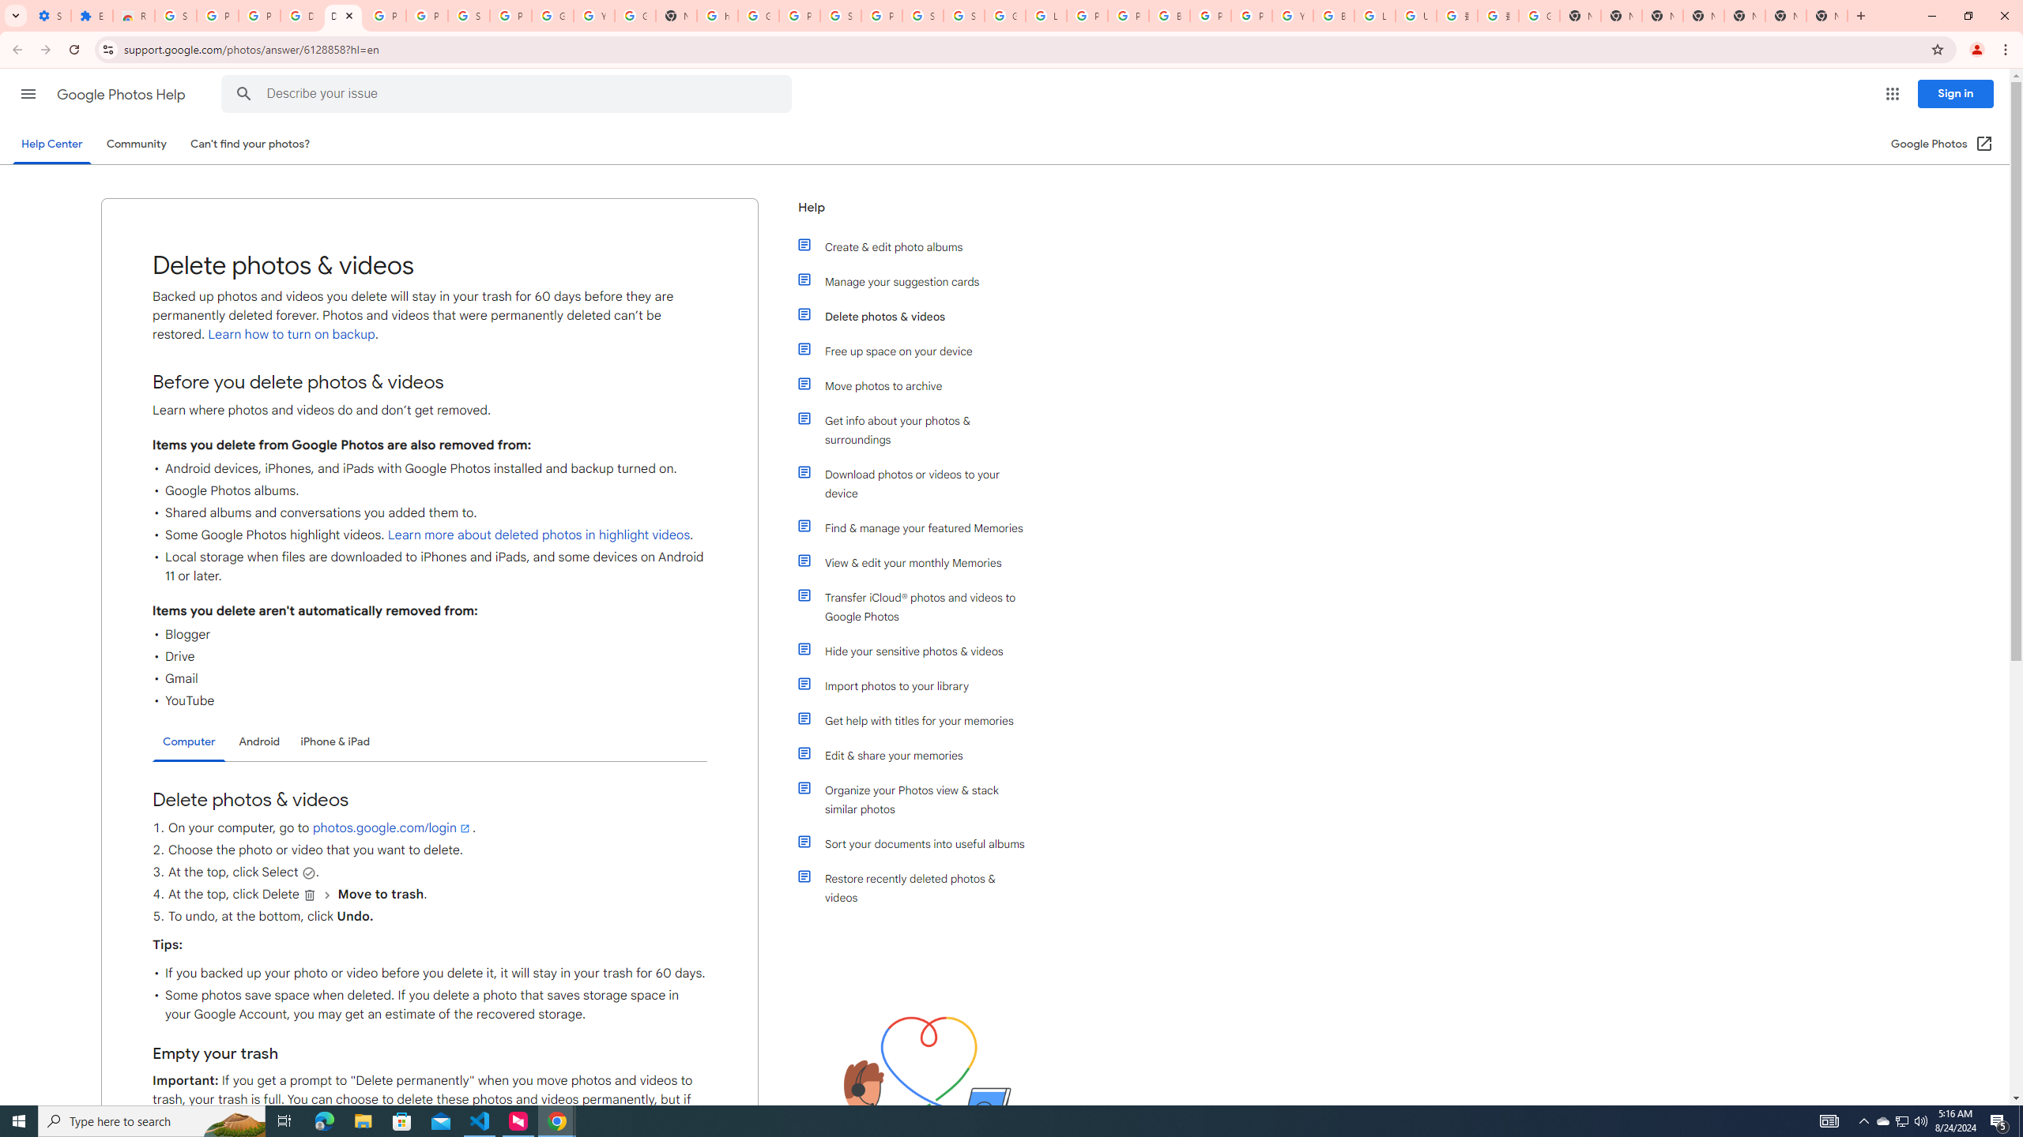 The width and height of the screenshot is (2023, 1137). What do you see at coordinates (122, 95) in the screenshot?
I see `Google Photos Help` at bounding box center [122, 95].